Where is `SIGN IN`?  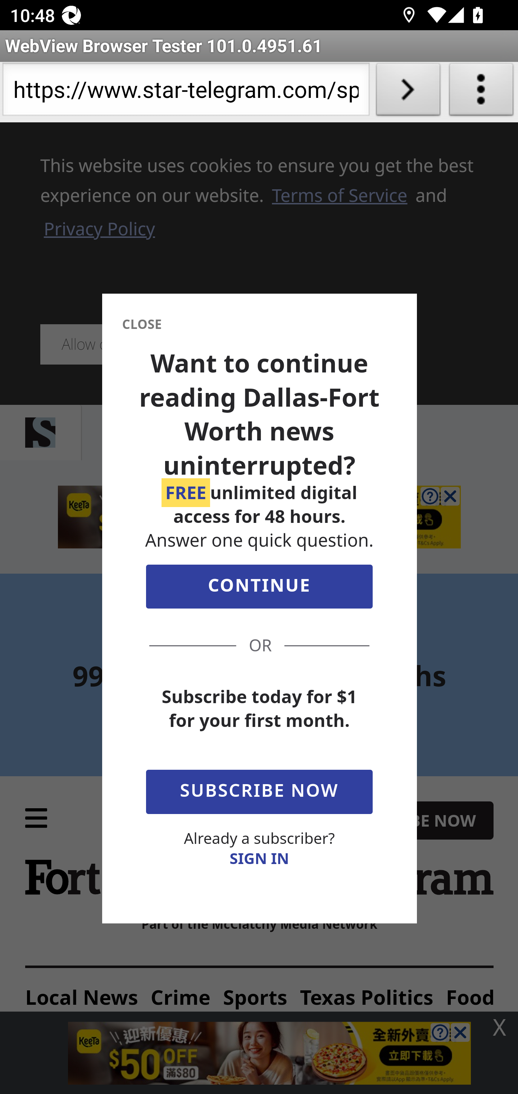
SIGN IN is located at coordinates (259, 858).